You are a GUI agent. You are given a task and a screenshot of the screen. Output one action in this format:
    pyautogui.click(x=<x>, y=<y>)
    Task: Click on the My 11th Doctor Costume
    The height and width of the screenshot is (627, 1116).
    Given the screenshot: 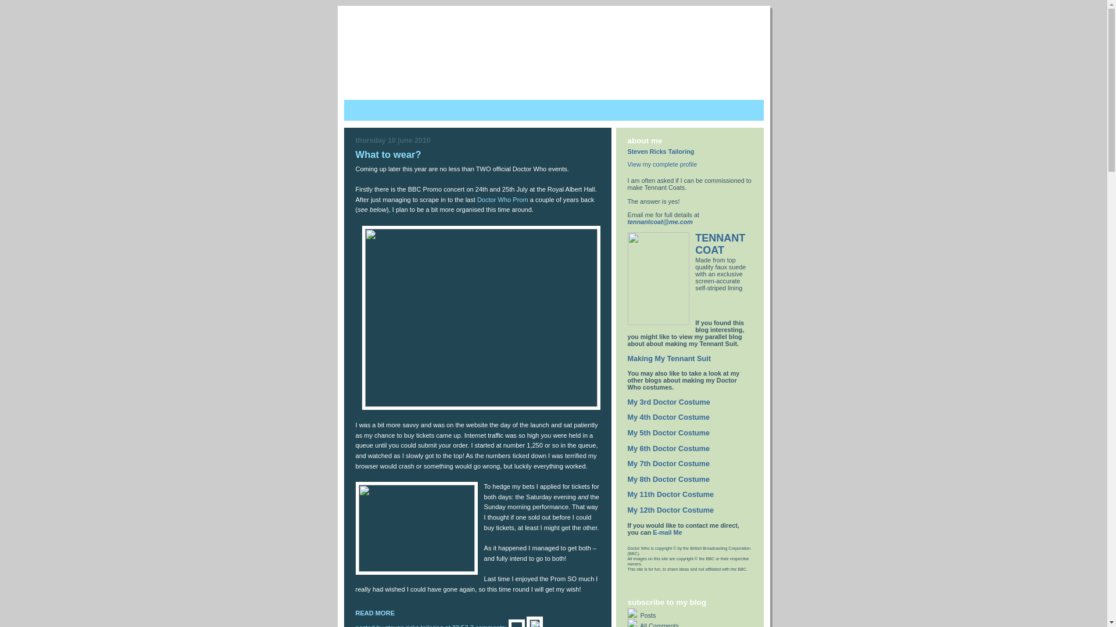 What is the action you would take?
    pyautogui.click(x=671, y=494)
    